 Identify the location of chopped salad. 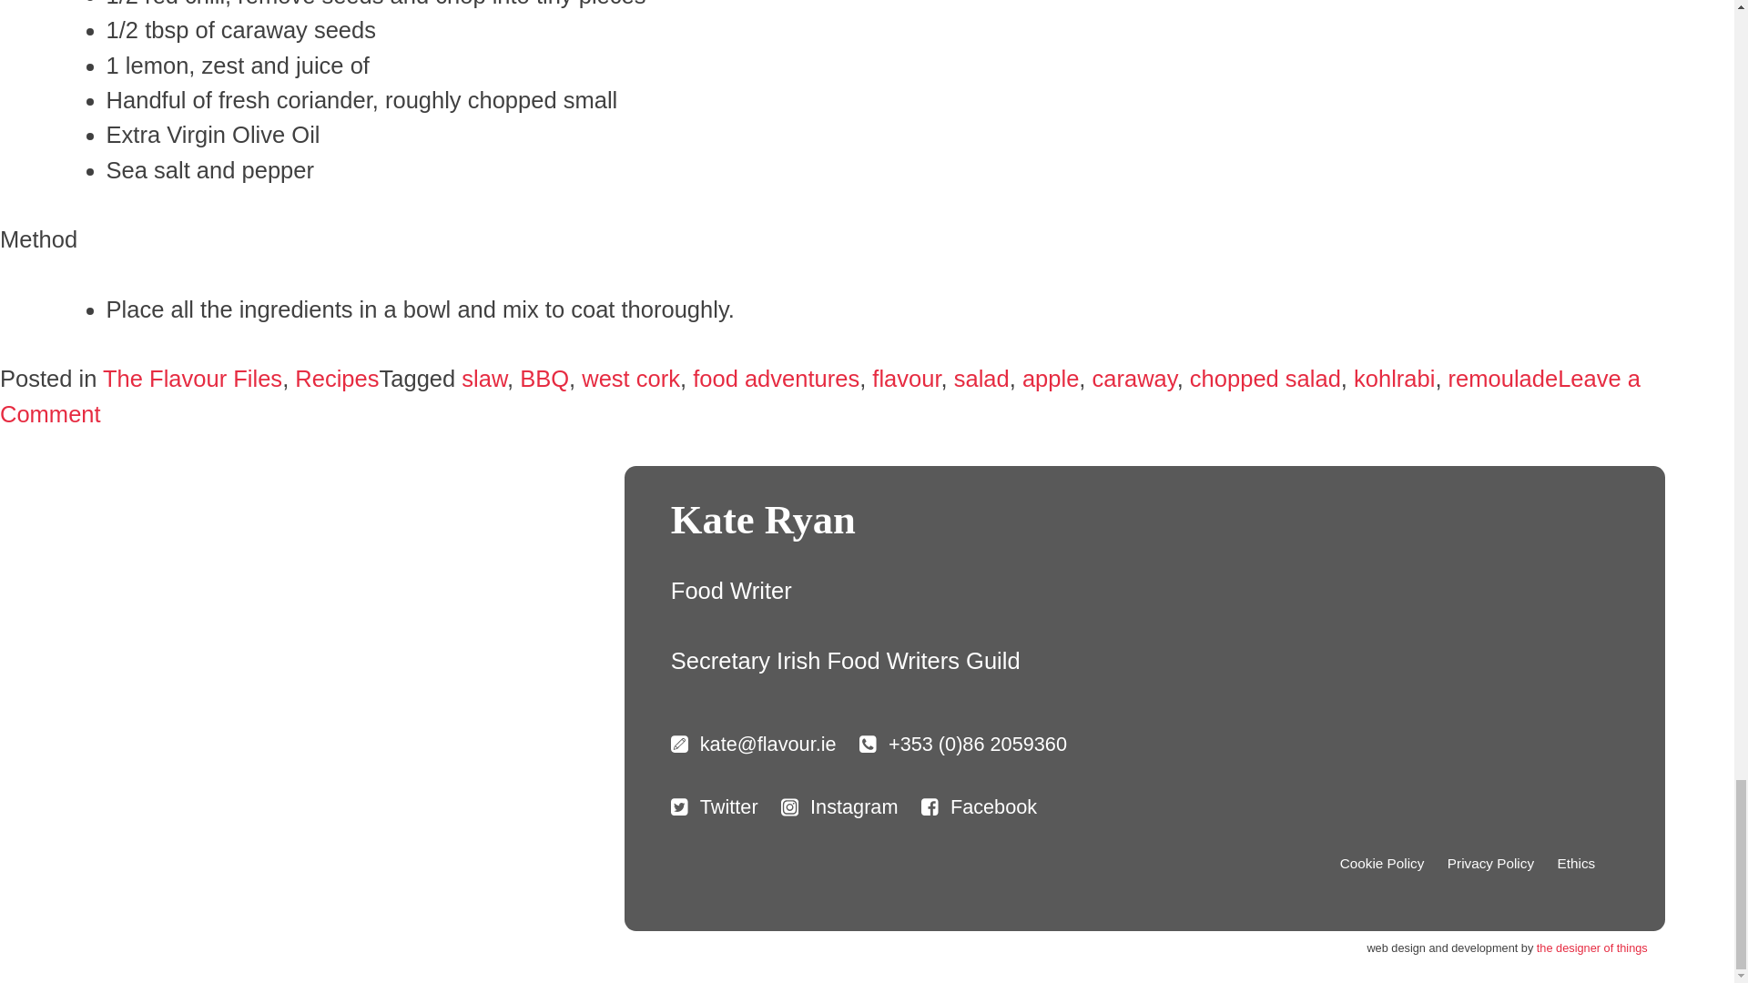
(1265, 378).